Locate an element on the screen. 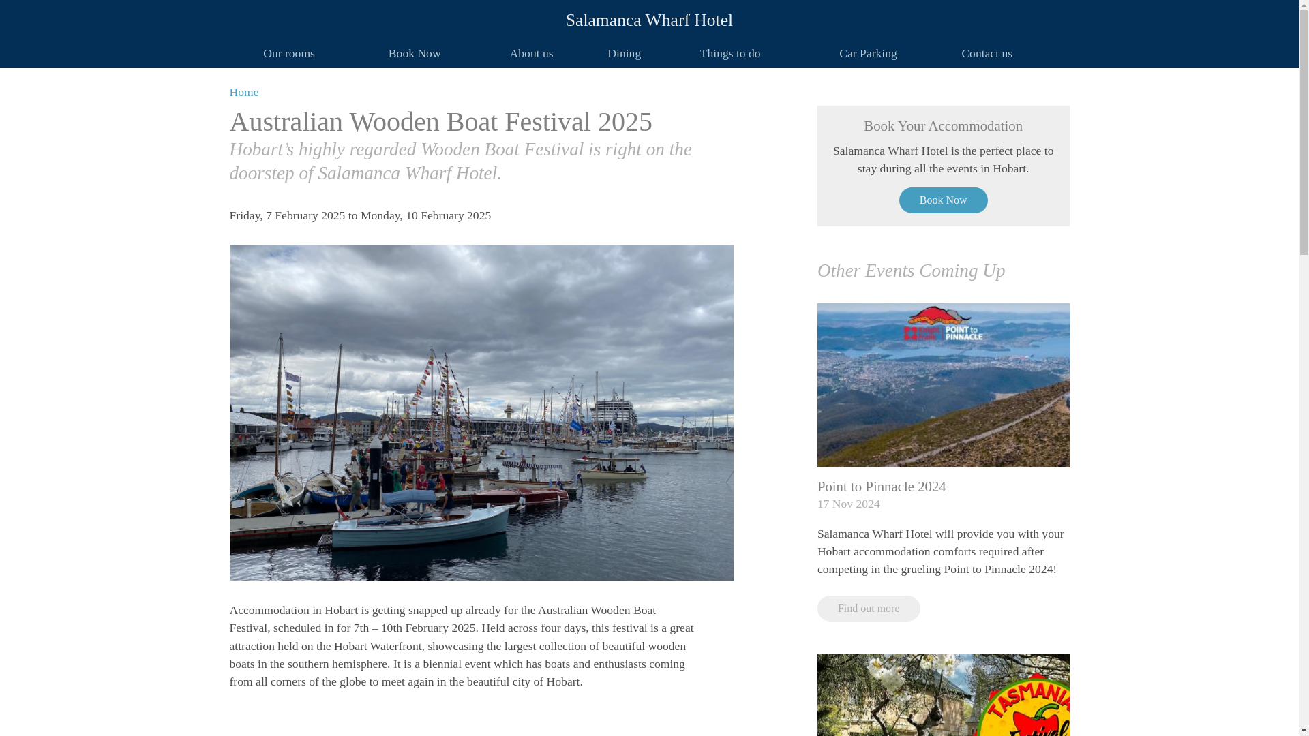 Image resolution: width=1309 pixels, height=736 pixels. Salamanca Wharf Hotel is located at coordinates (649, 15).